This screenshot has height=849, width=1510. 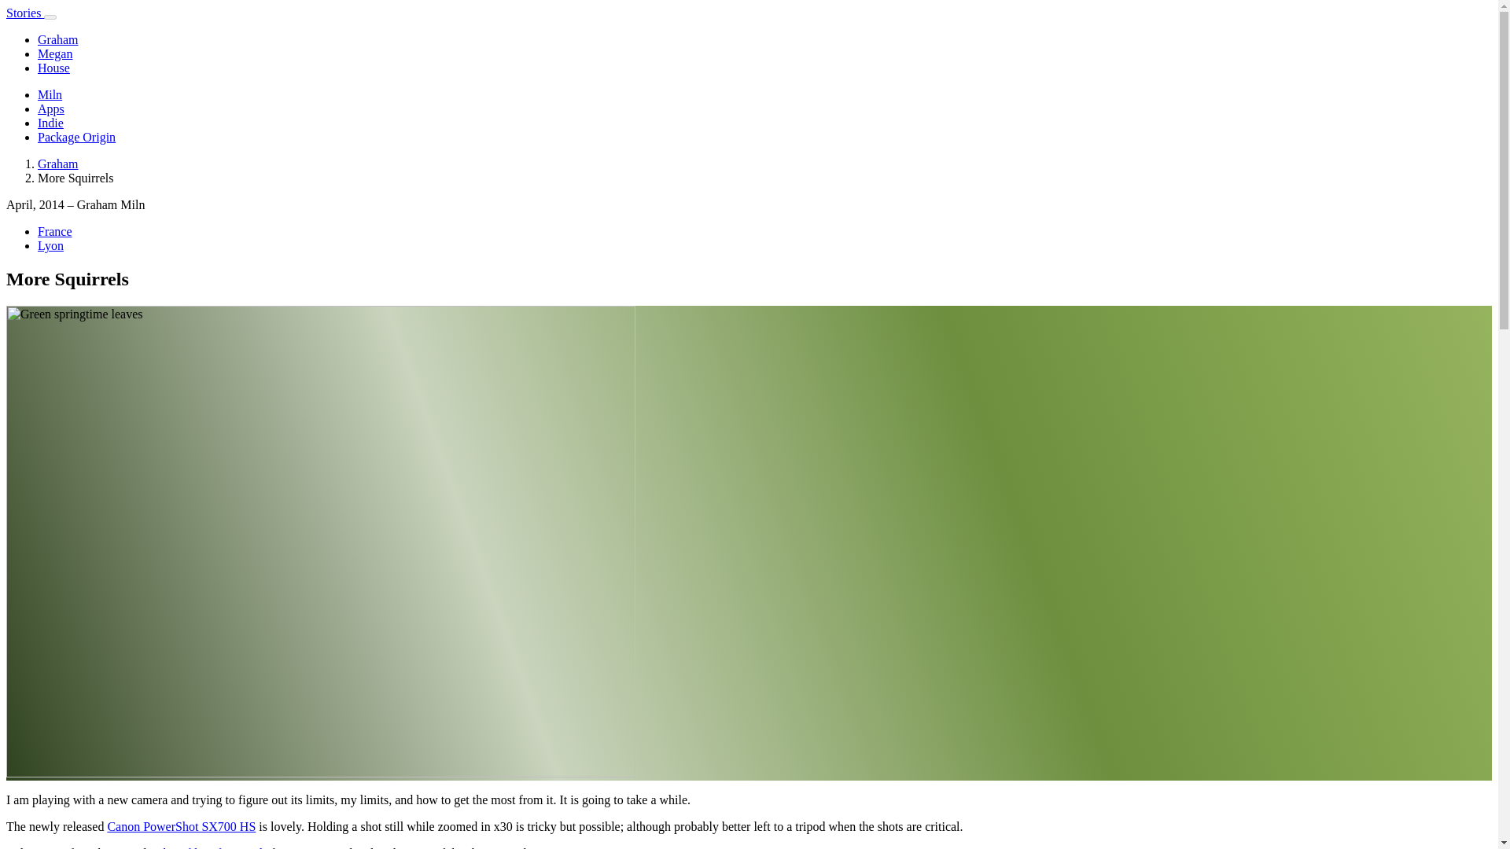 What do you see at coordinates (55, 53) in the screenshot?
I see `Megan` at bounding box center [55, 53].